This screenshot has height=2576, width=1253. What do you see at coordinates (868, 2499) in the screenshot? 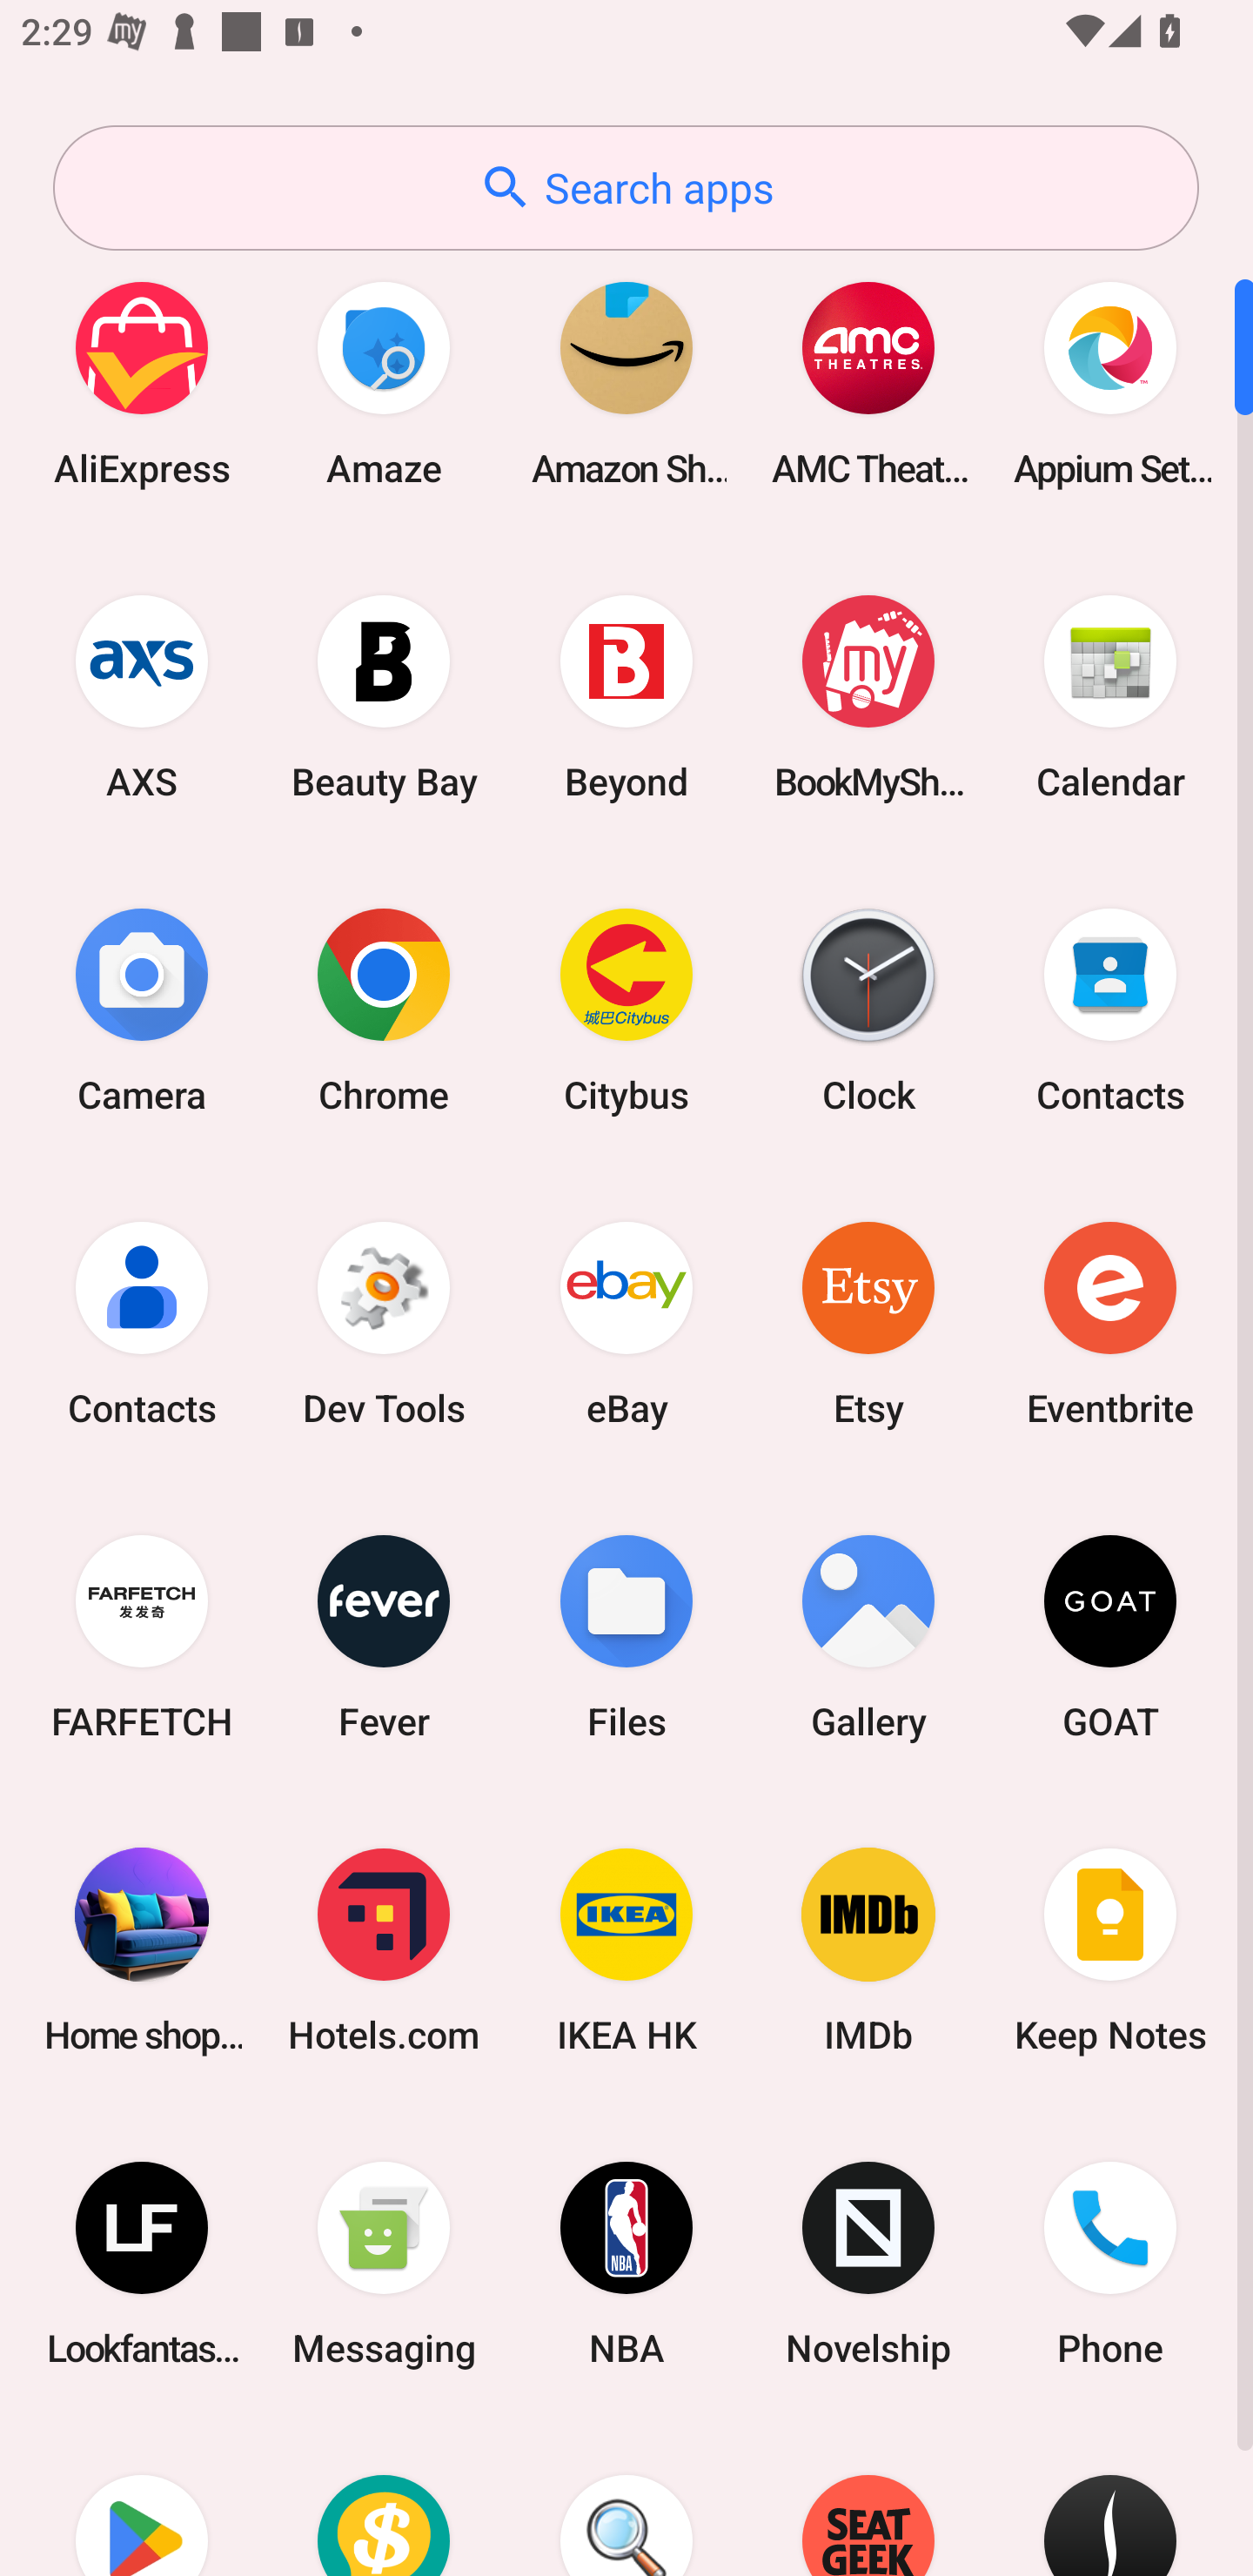
I see `SeatGeek` at bounding box center [868, 2499].